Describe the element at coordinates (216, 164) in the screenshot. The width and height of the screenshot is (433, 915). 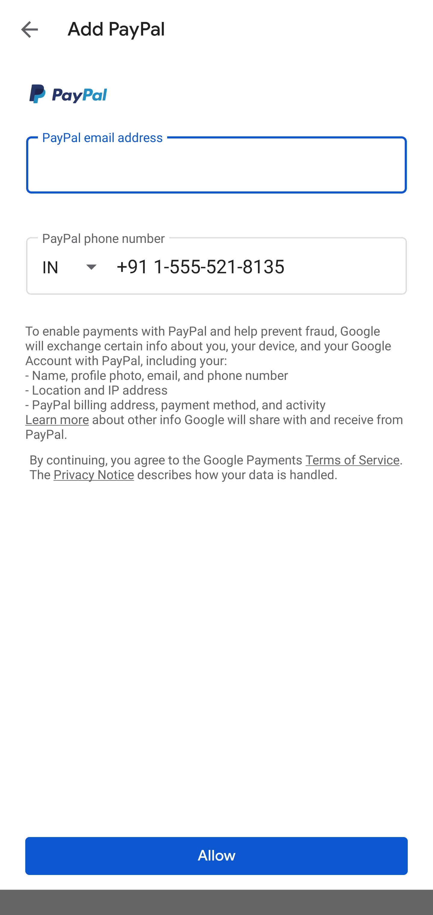
I see `PayPal email address` at that location.